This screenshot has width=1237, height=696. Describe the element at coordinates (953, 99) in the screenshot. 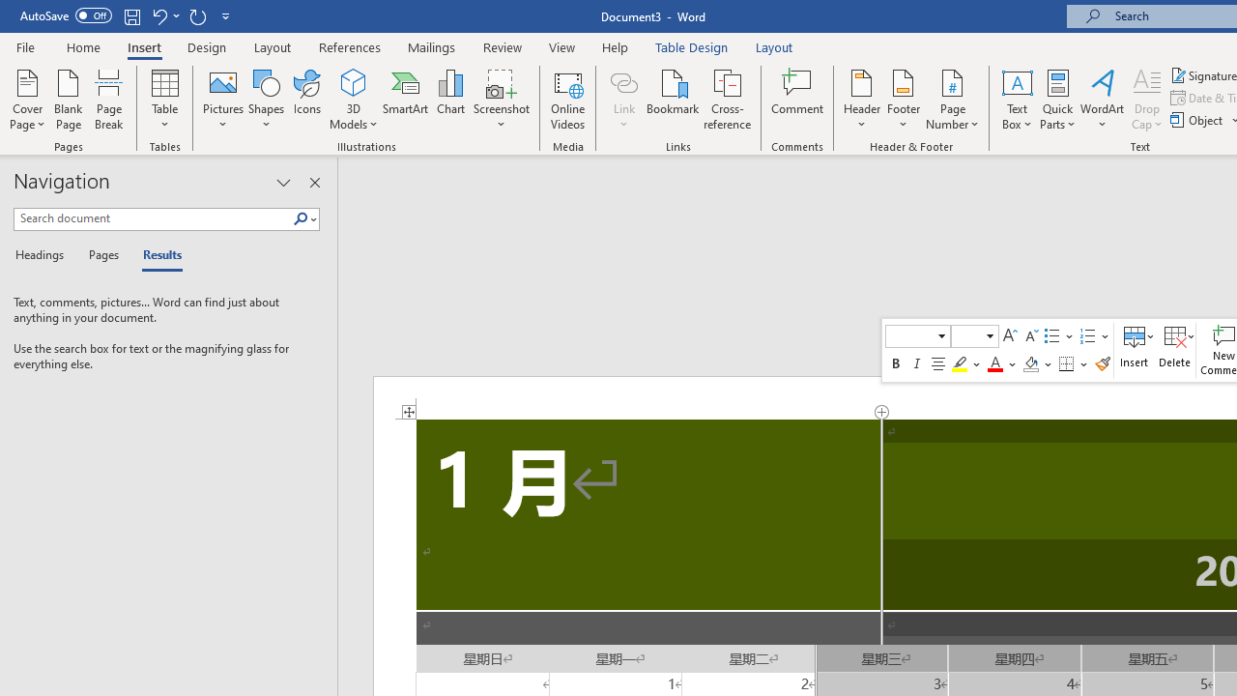

I see `Page Number` at that location.